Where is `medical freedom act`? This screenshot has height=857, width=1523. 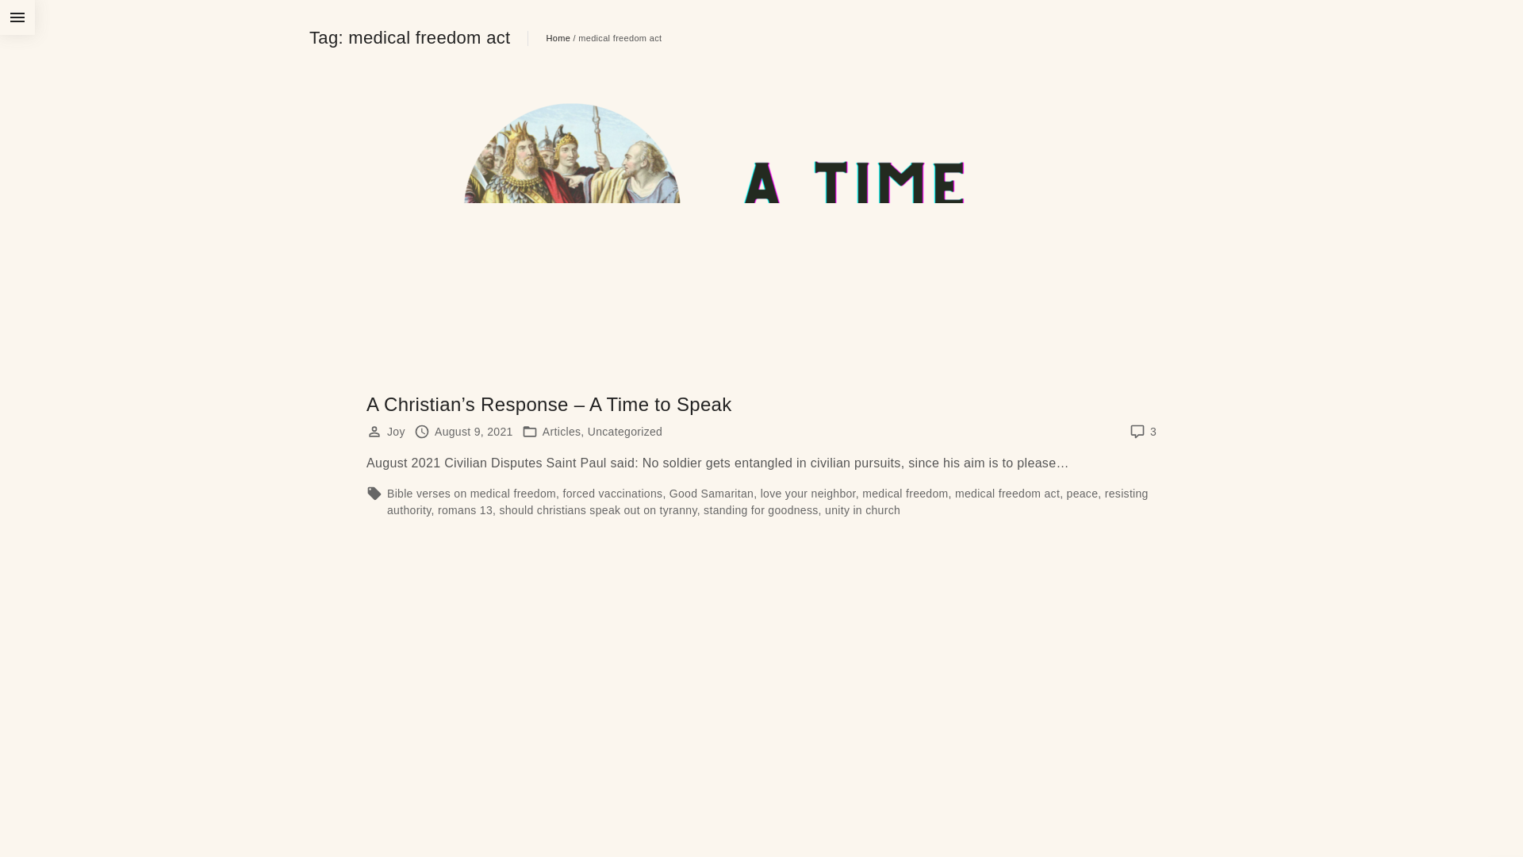
medical freedom act is located at coordinates (1007, 494).